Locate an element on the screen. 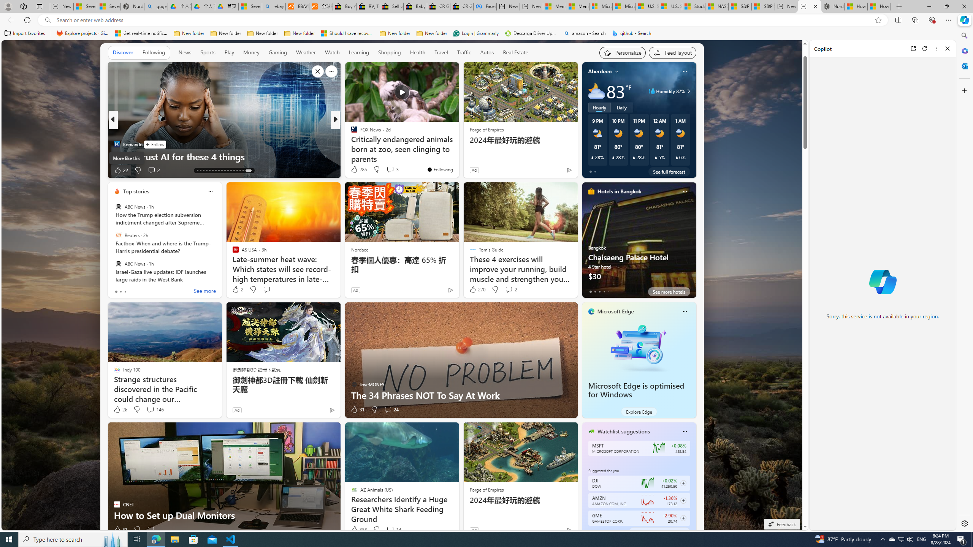 The image size is (973, 547). Don't trust AI for these 4 things is located at coordinates (224, 157).